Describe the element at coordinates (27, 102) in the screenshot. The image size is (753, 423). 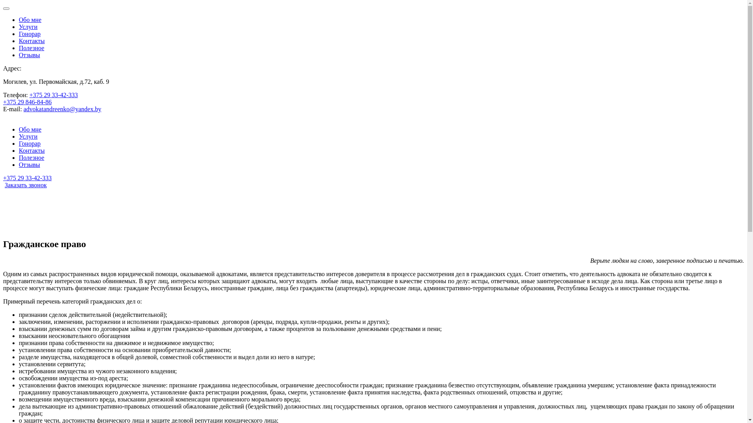
I see `+375 29 846-84-86` at that location.